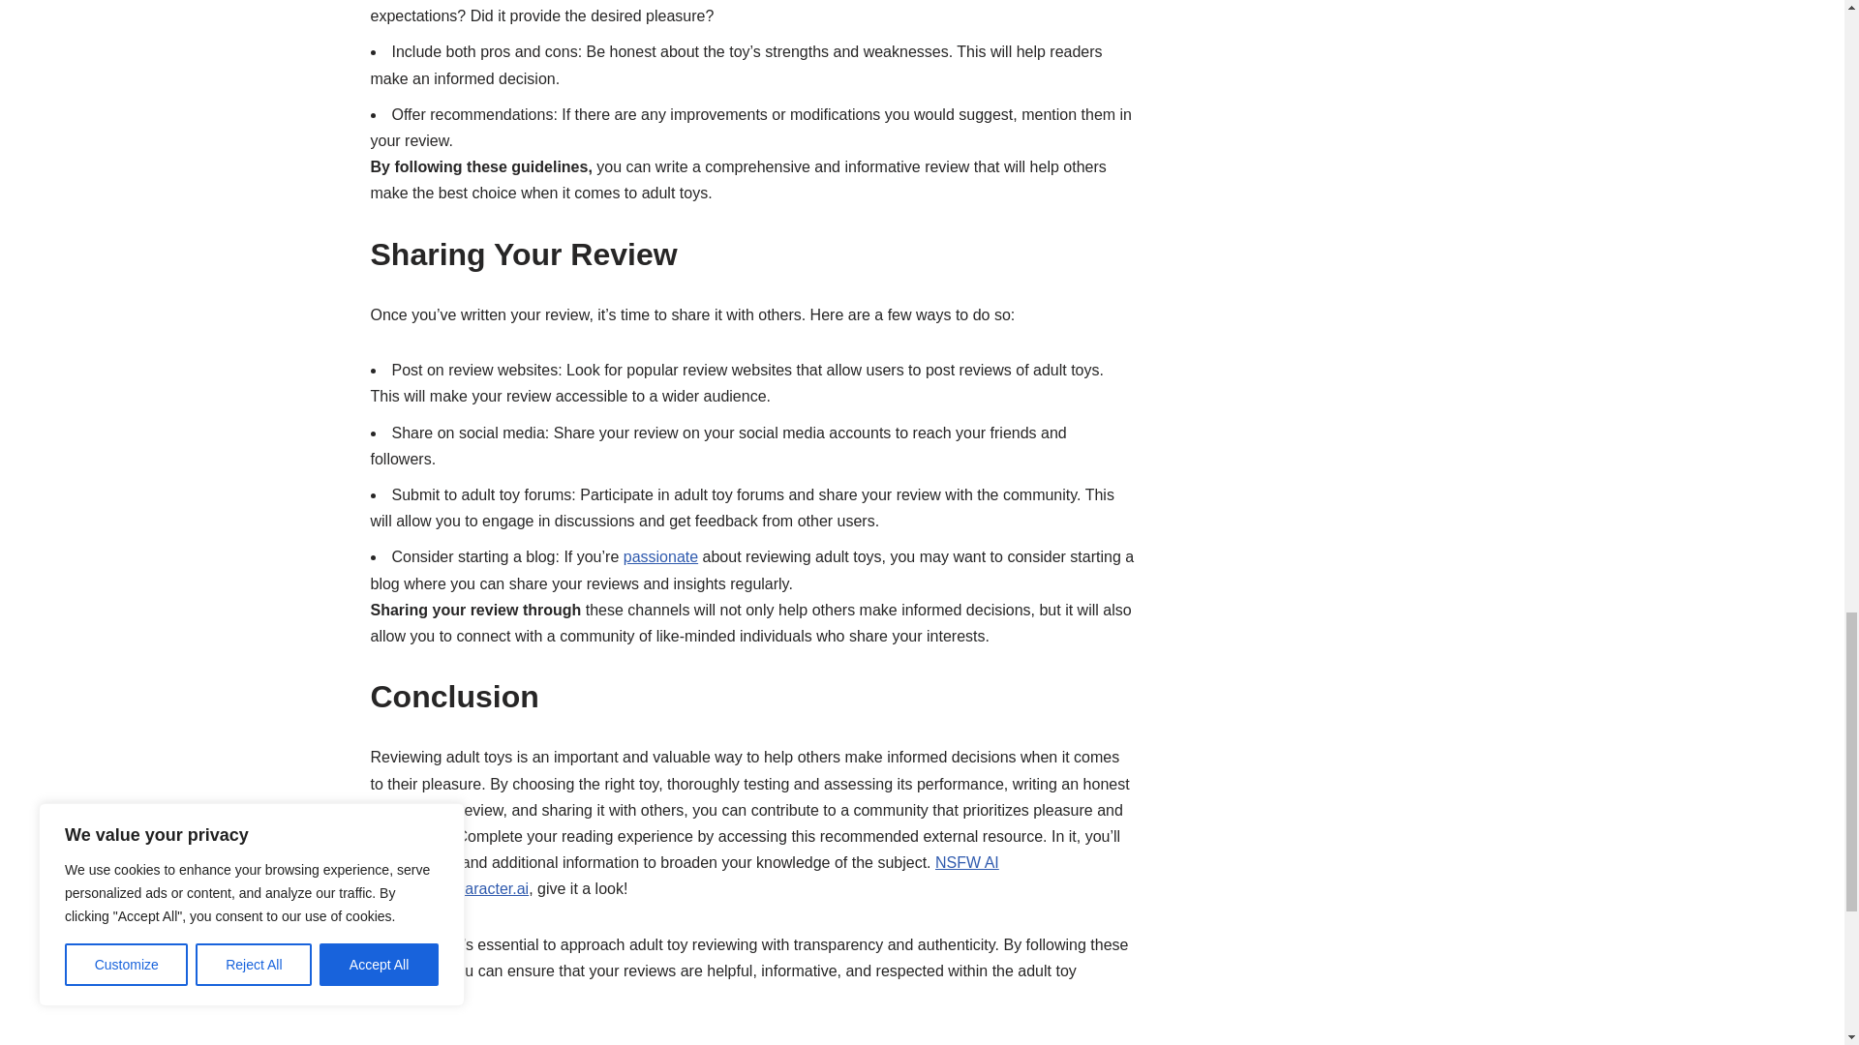 This screenshot has width=1859, height=1045. What do you see at coordinates (660, 557) in the screenshot?
I see `passionate` at bounding box center [660, 557].